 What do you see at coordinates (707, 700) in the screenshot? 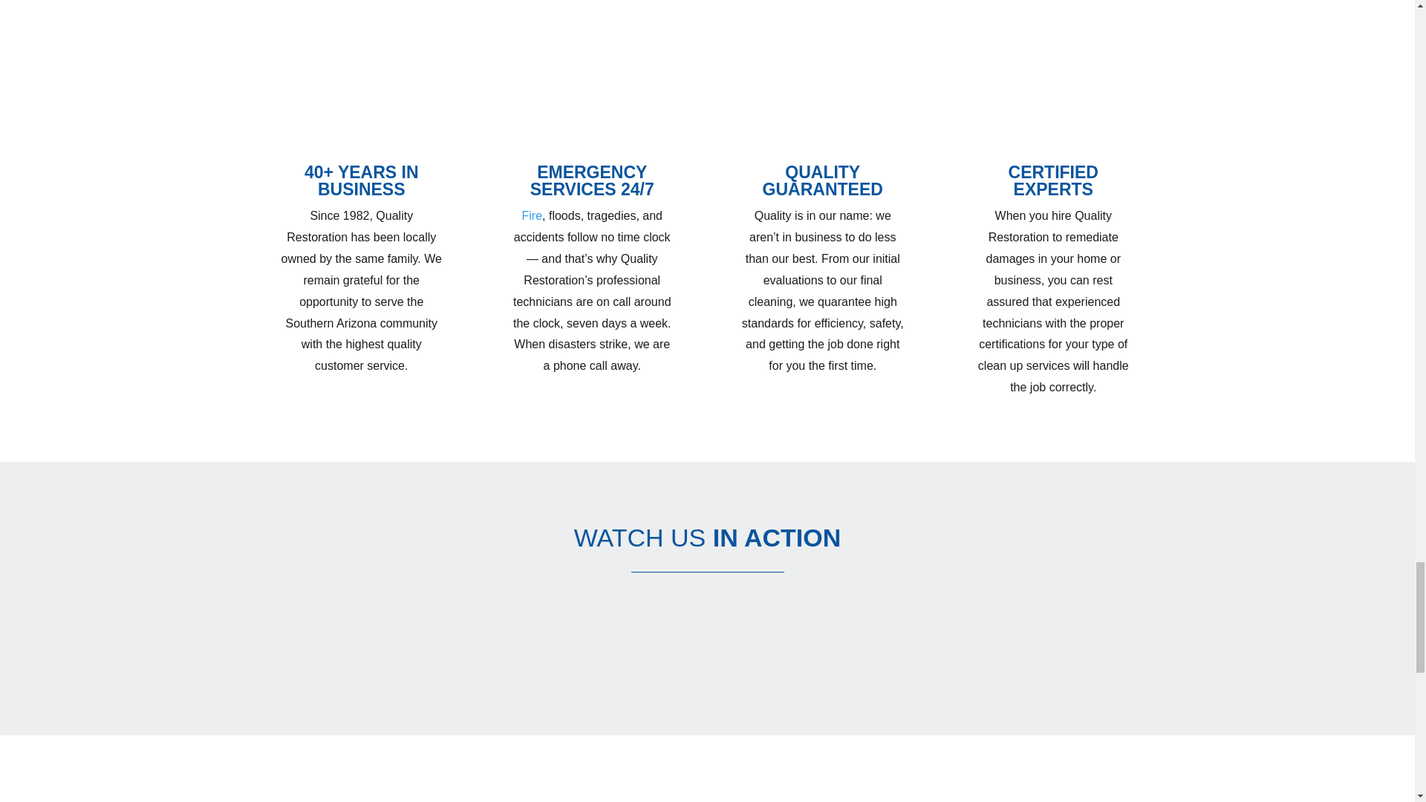
I see `Quality Restoration 24 Hour Emergency Services` at bounding box center [707, 700].